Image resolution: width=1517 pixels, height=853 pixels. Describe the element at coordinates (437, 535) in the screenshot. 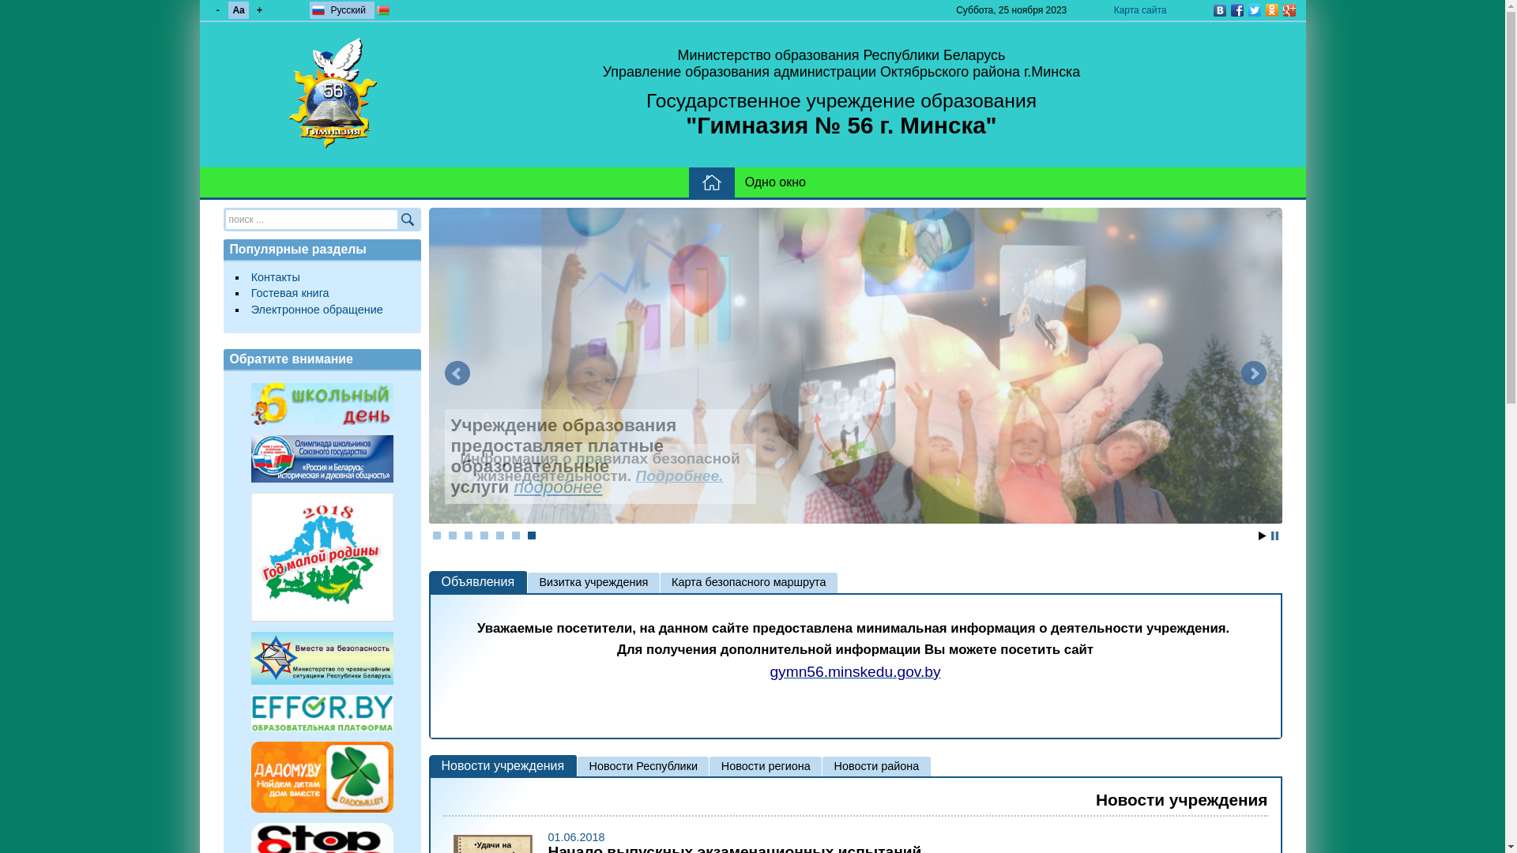

I see `1` at that location.